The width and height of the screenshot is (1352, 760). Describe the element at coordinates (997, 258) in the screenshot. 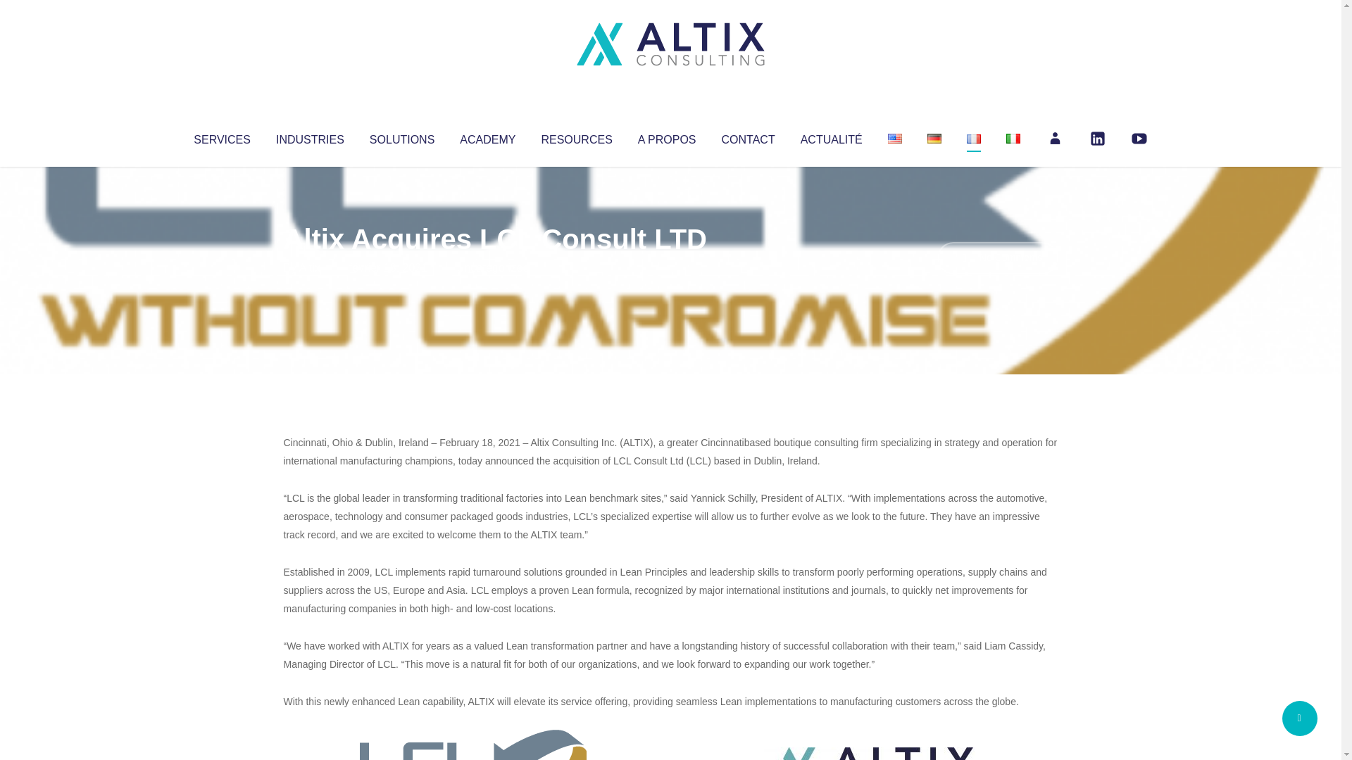

I see `No Comments` at that location.